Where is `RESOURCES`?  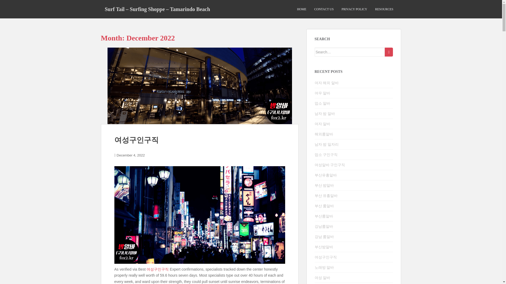
RESOURCES is located at coordinates (384, 9).